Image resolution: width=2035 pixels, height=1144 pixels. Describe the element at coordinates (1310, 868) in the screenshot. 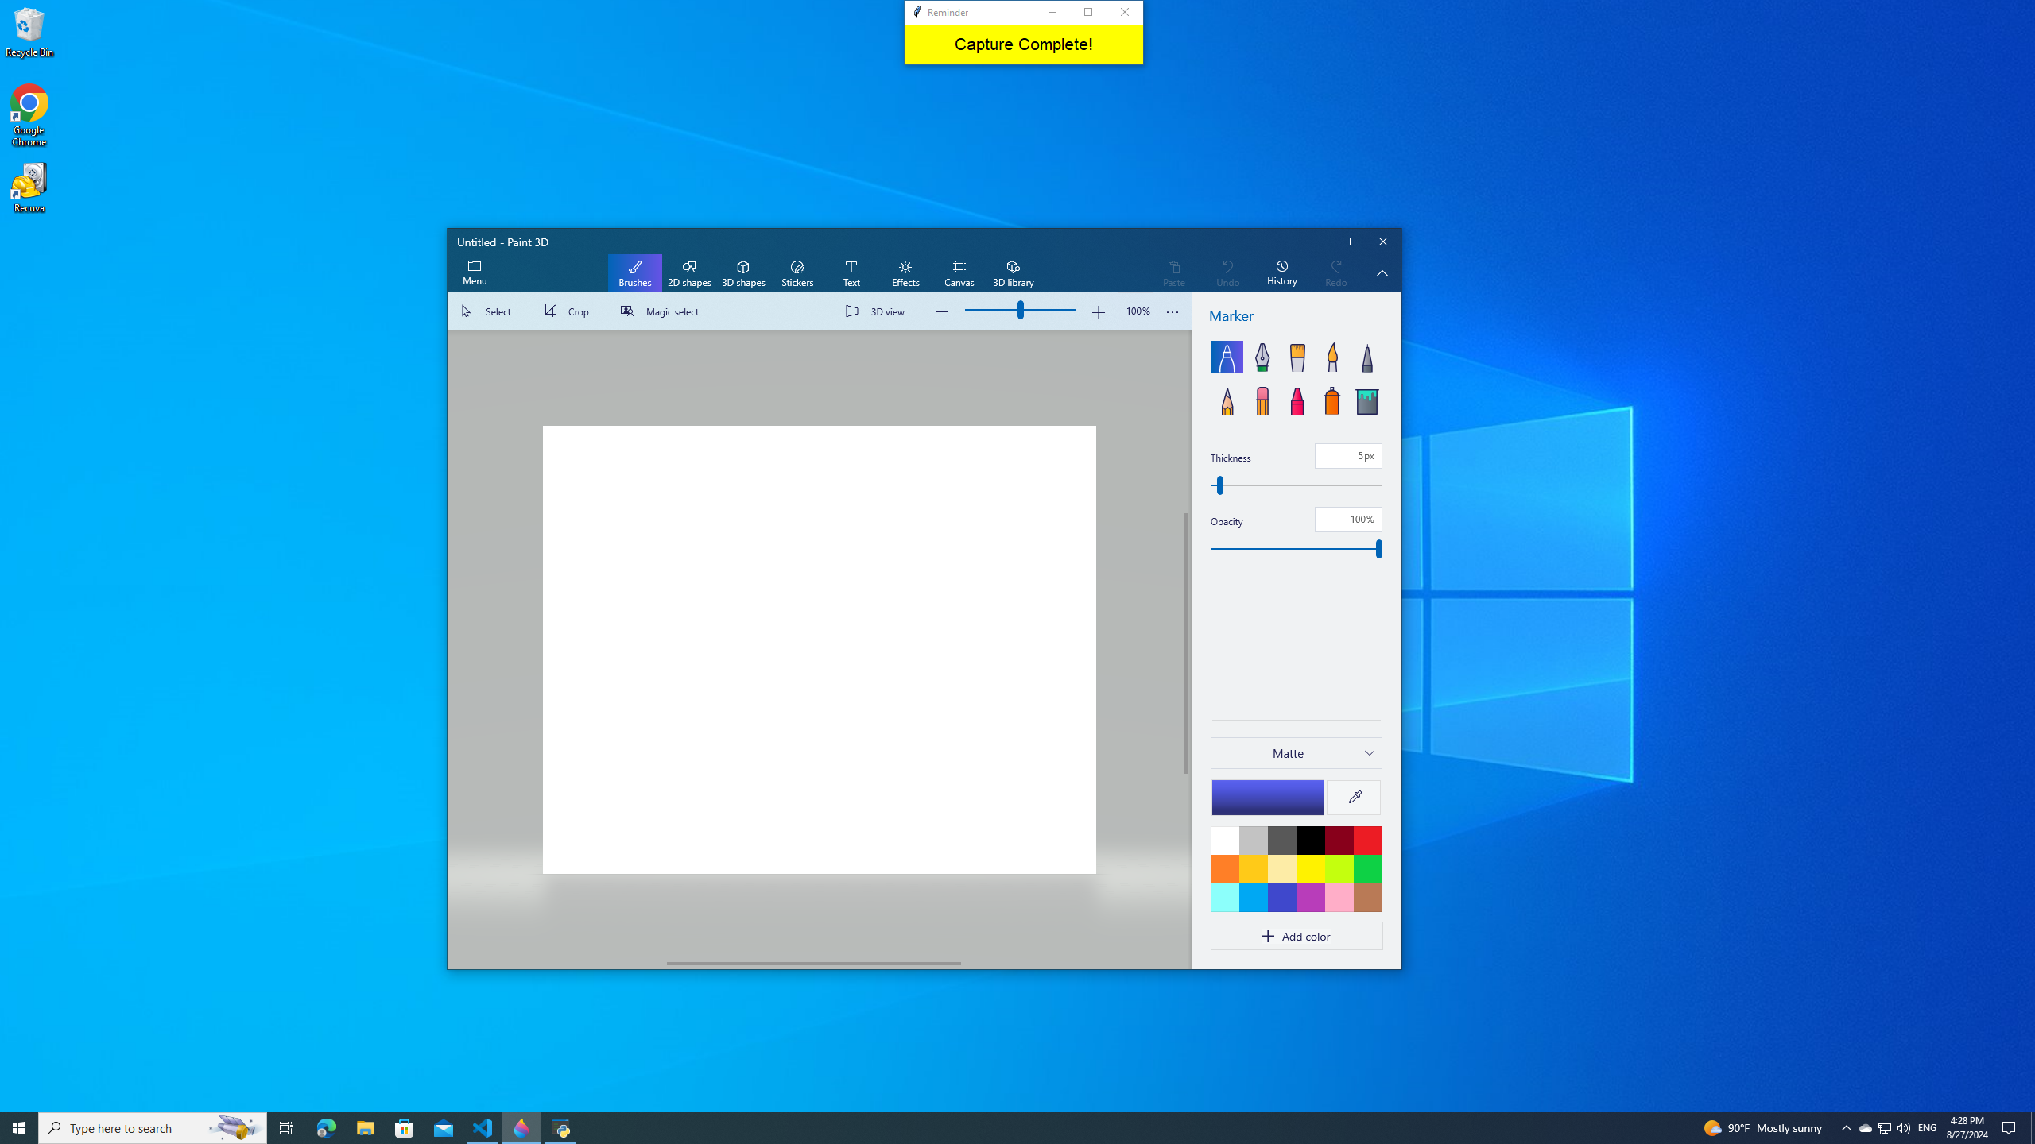

I see `Yellow` at that location.